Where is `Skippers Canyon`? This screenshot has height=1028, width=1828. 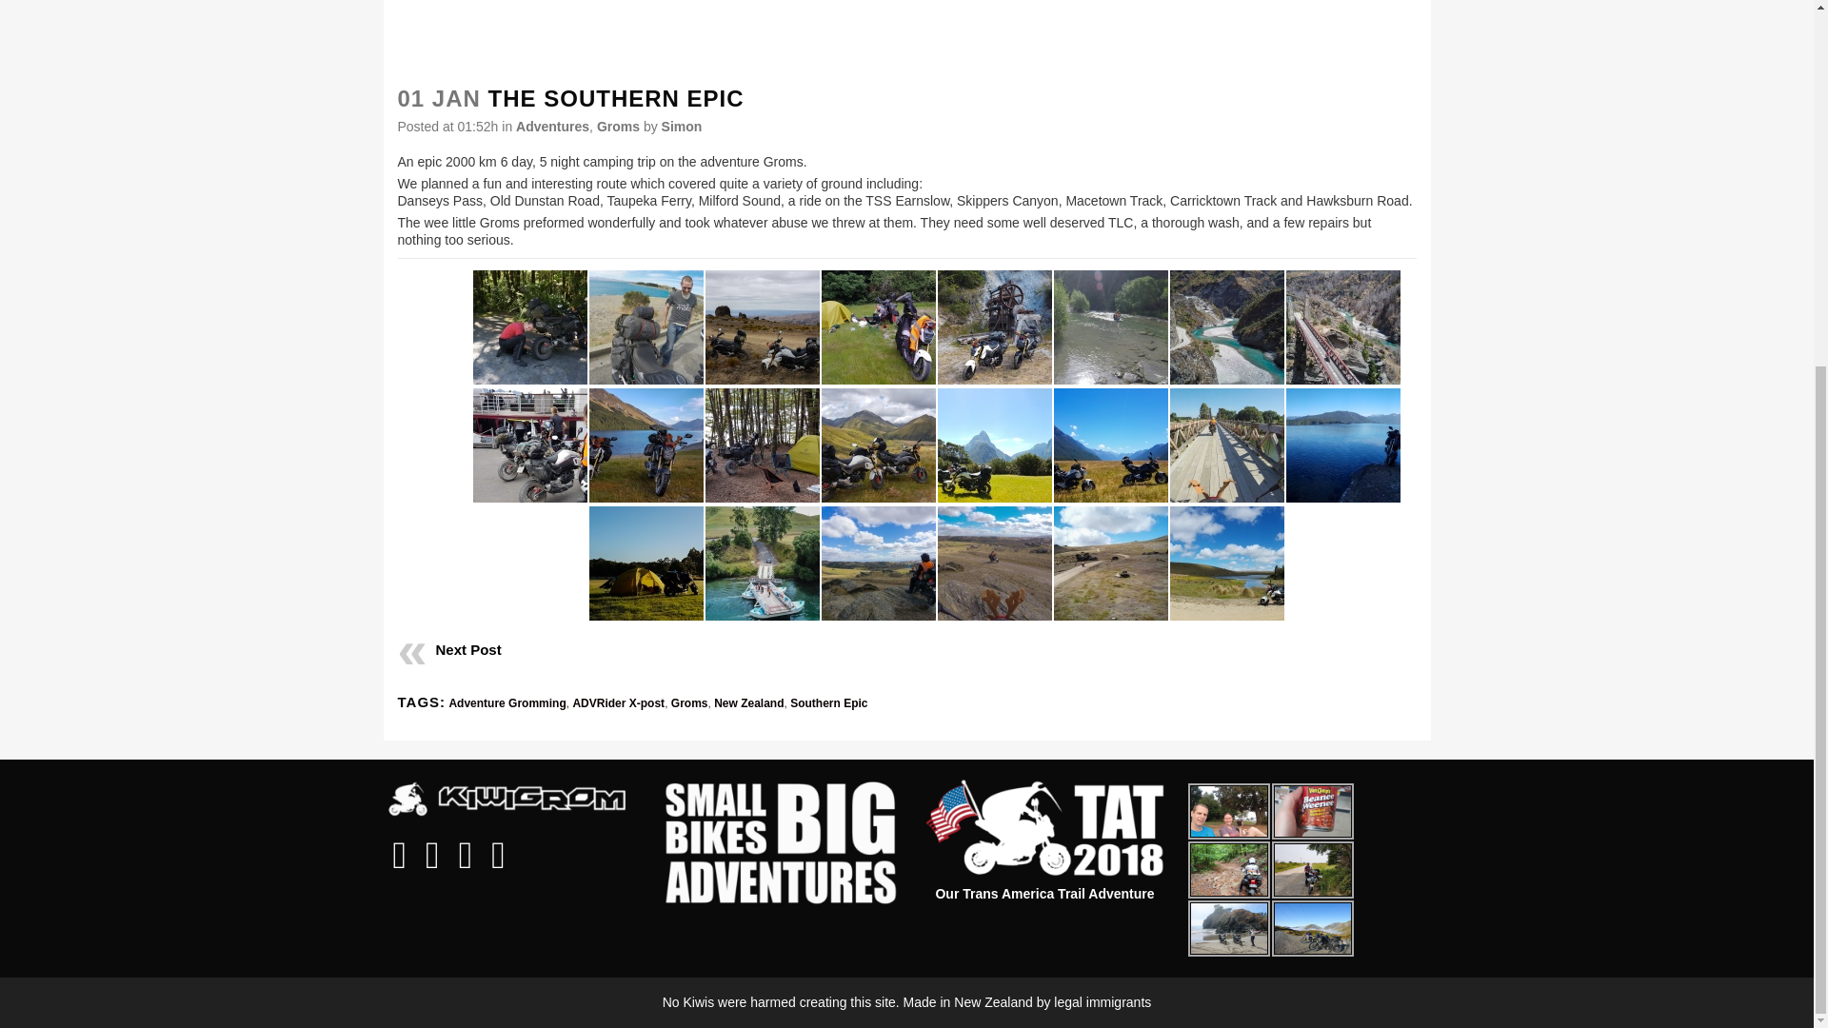
Skippers Canyon is located at coordinates (1226, 327).